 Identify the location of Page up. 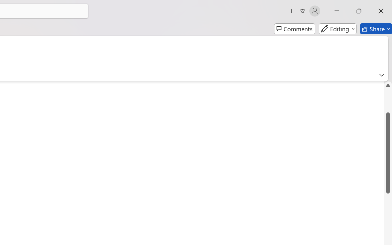
(388, 101).